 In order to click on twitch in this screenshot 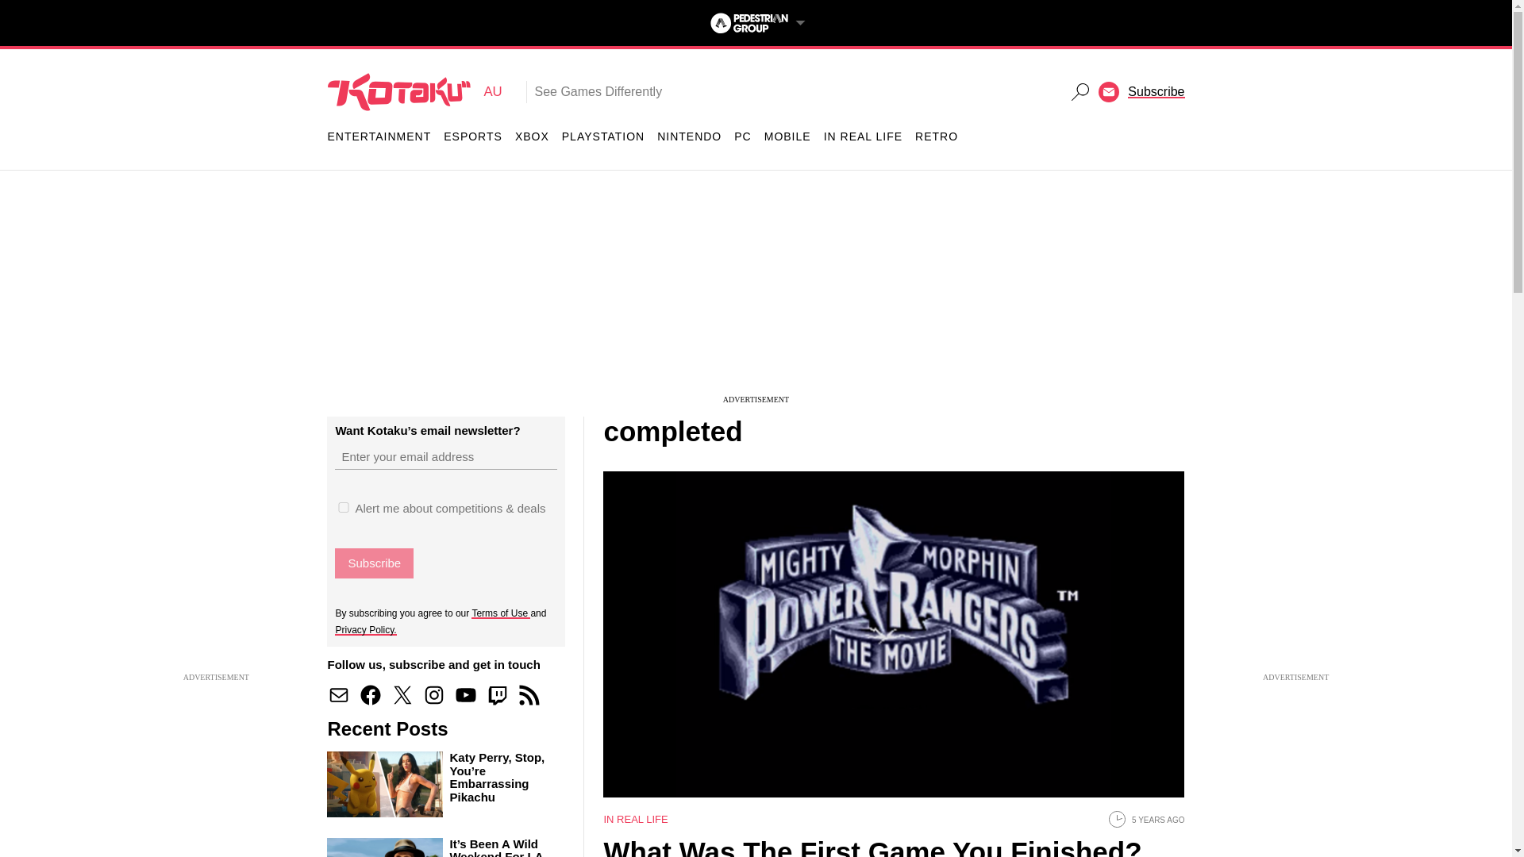, I will do `click(497, 695)`.